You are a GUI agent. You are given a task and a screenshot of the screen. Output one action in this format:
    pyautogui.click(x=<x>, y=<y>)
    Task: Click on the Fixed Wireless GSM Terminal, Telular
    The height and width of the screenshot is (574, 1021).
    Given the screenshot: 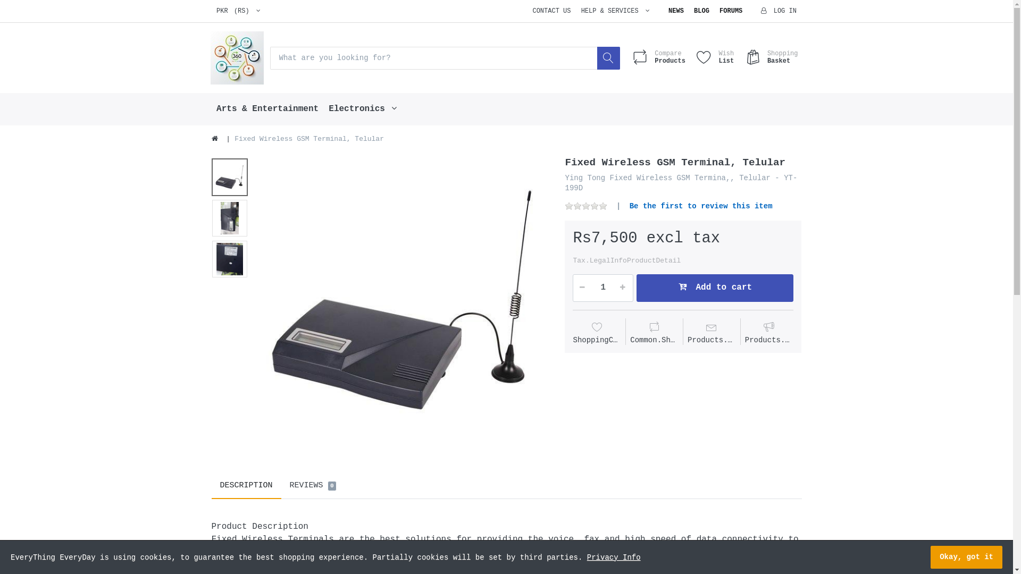 What is the action you would take?
    pyautogui.click(x=404, y=302)
    